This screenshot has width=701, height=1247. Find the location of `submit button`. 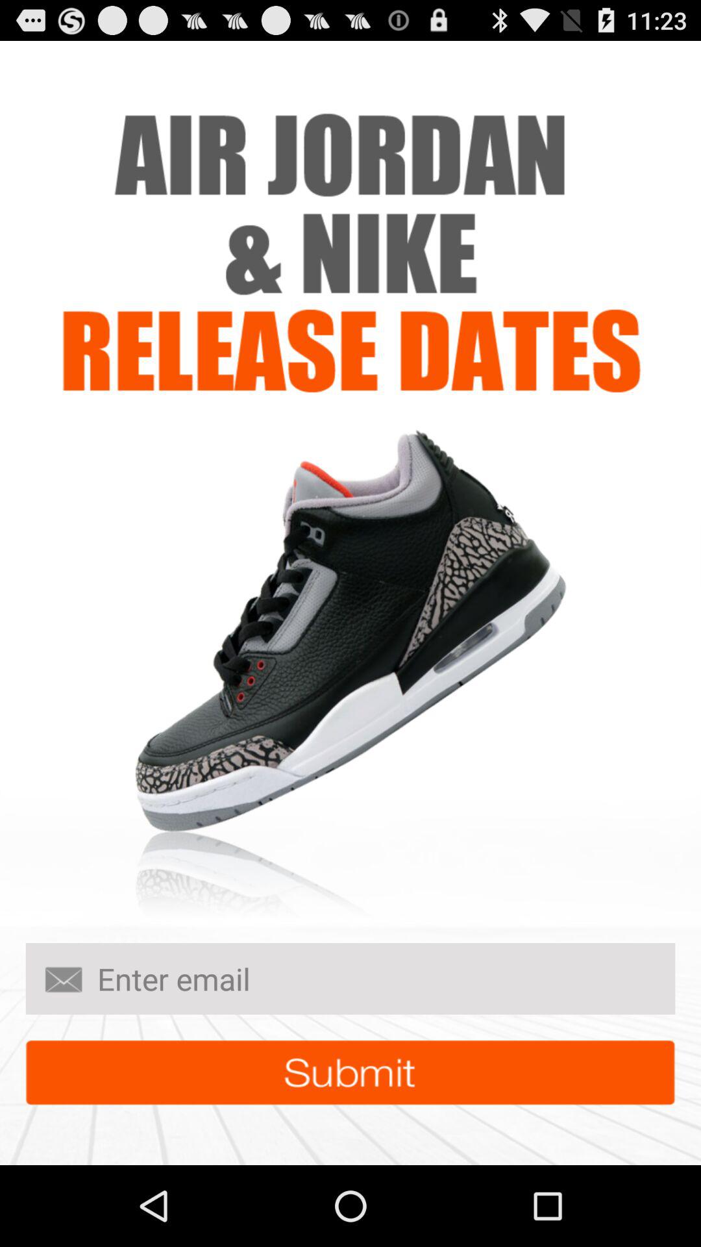

submit button is located at coordinates (350, 1073).